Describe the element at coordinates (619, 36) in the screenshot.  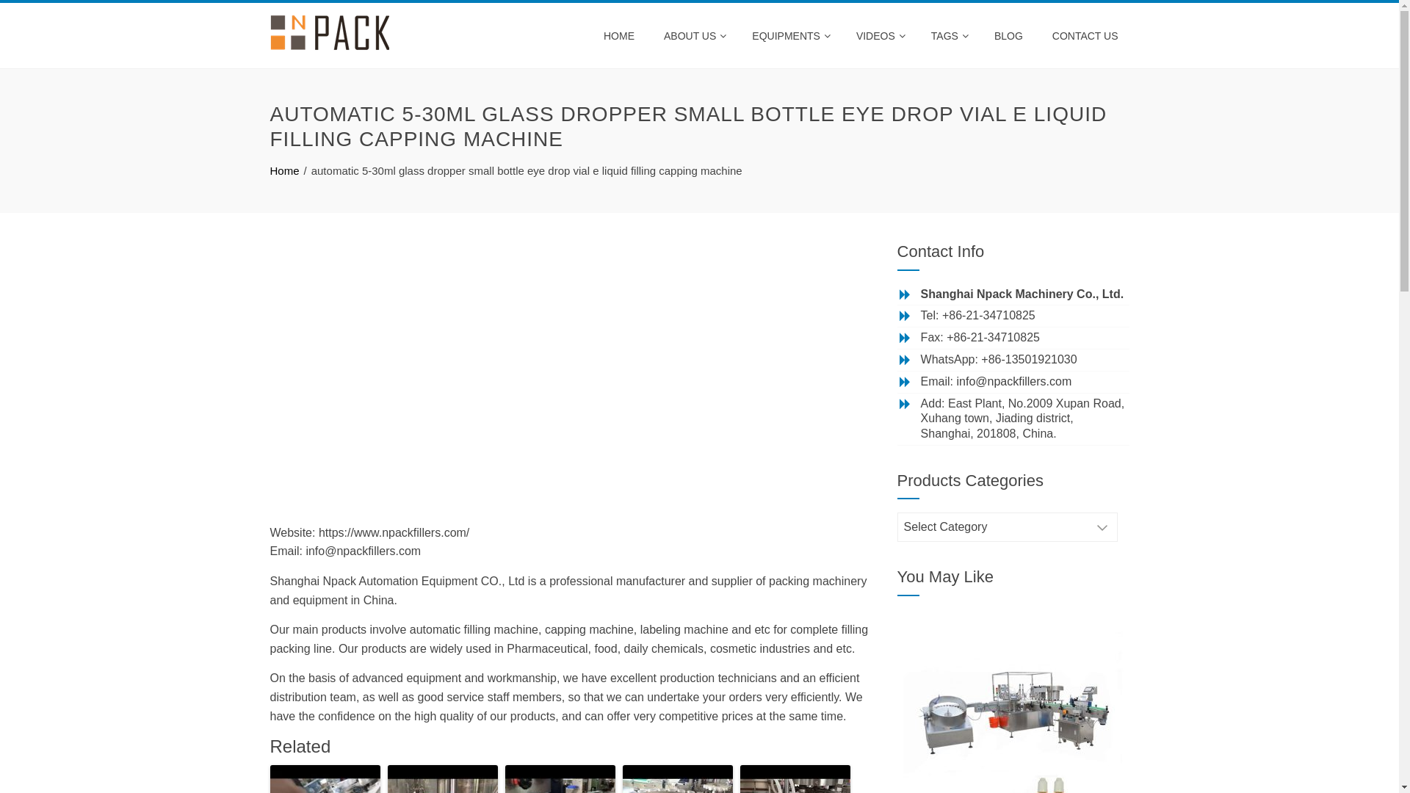
I see `HOME` at that location.